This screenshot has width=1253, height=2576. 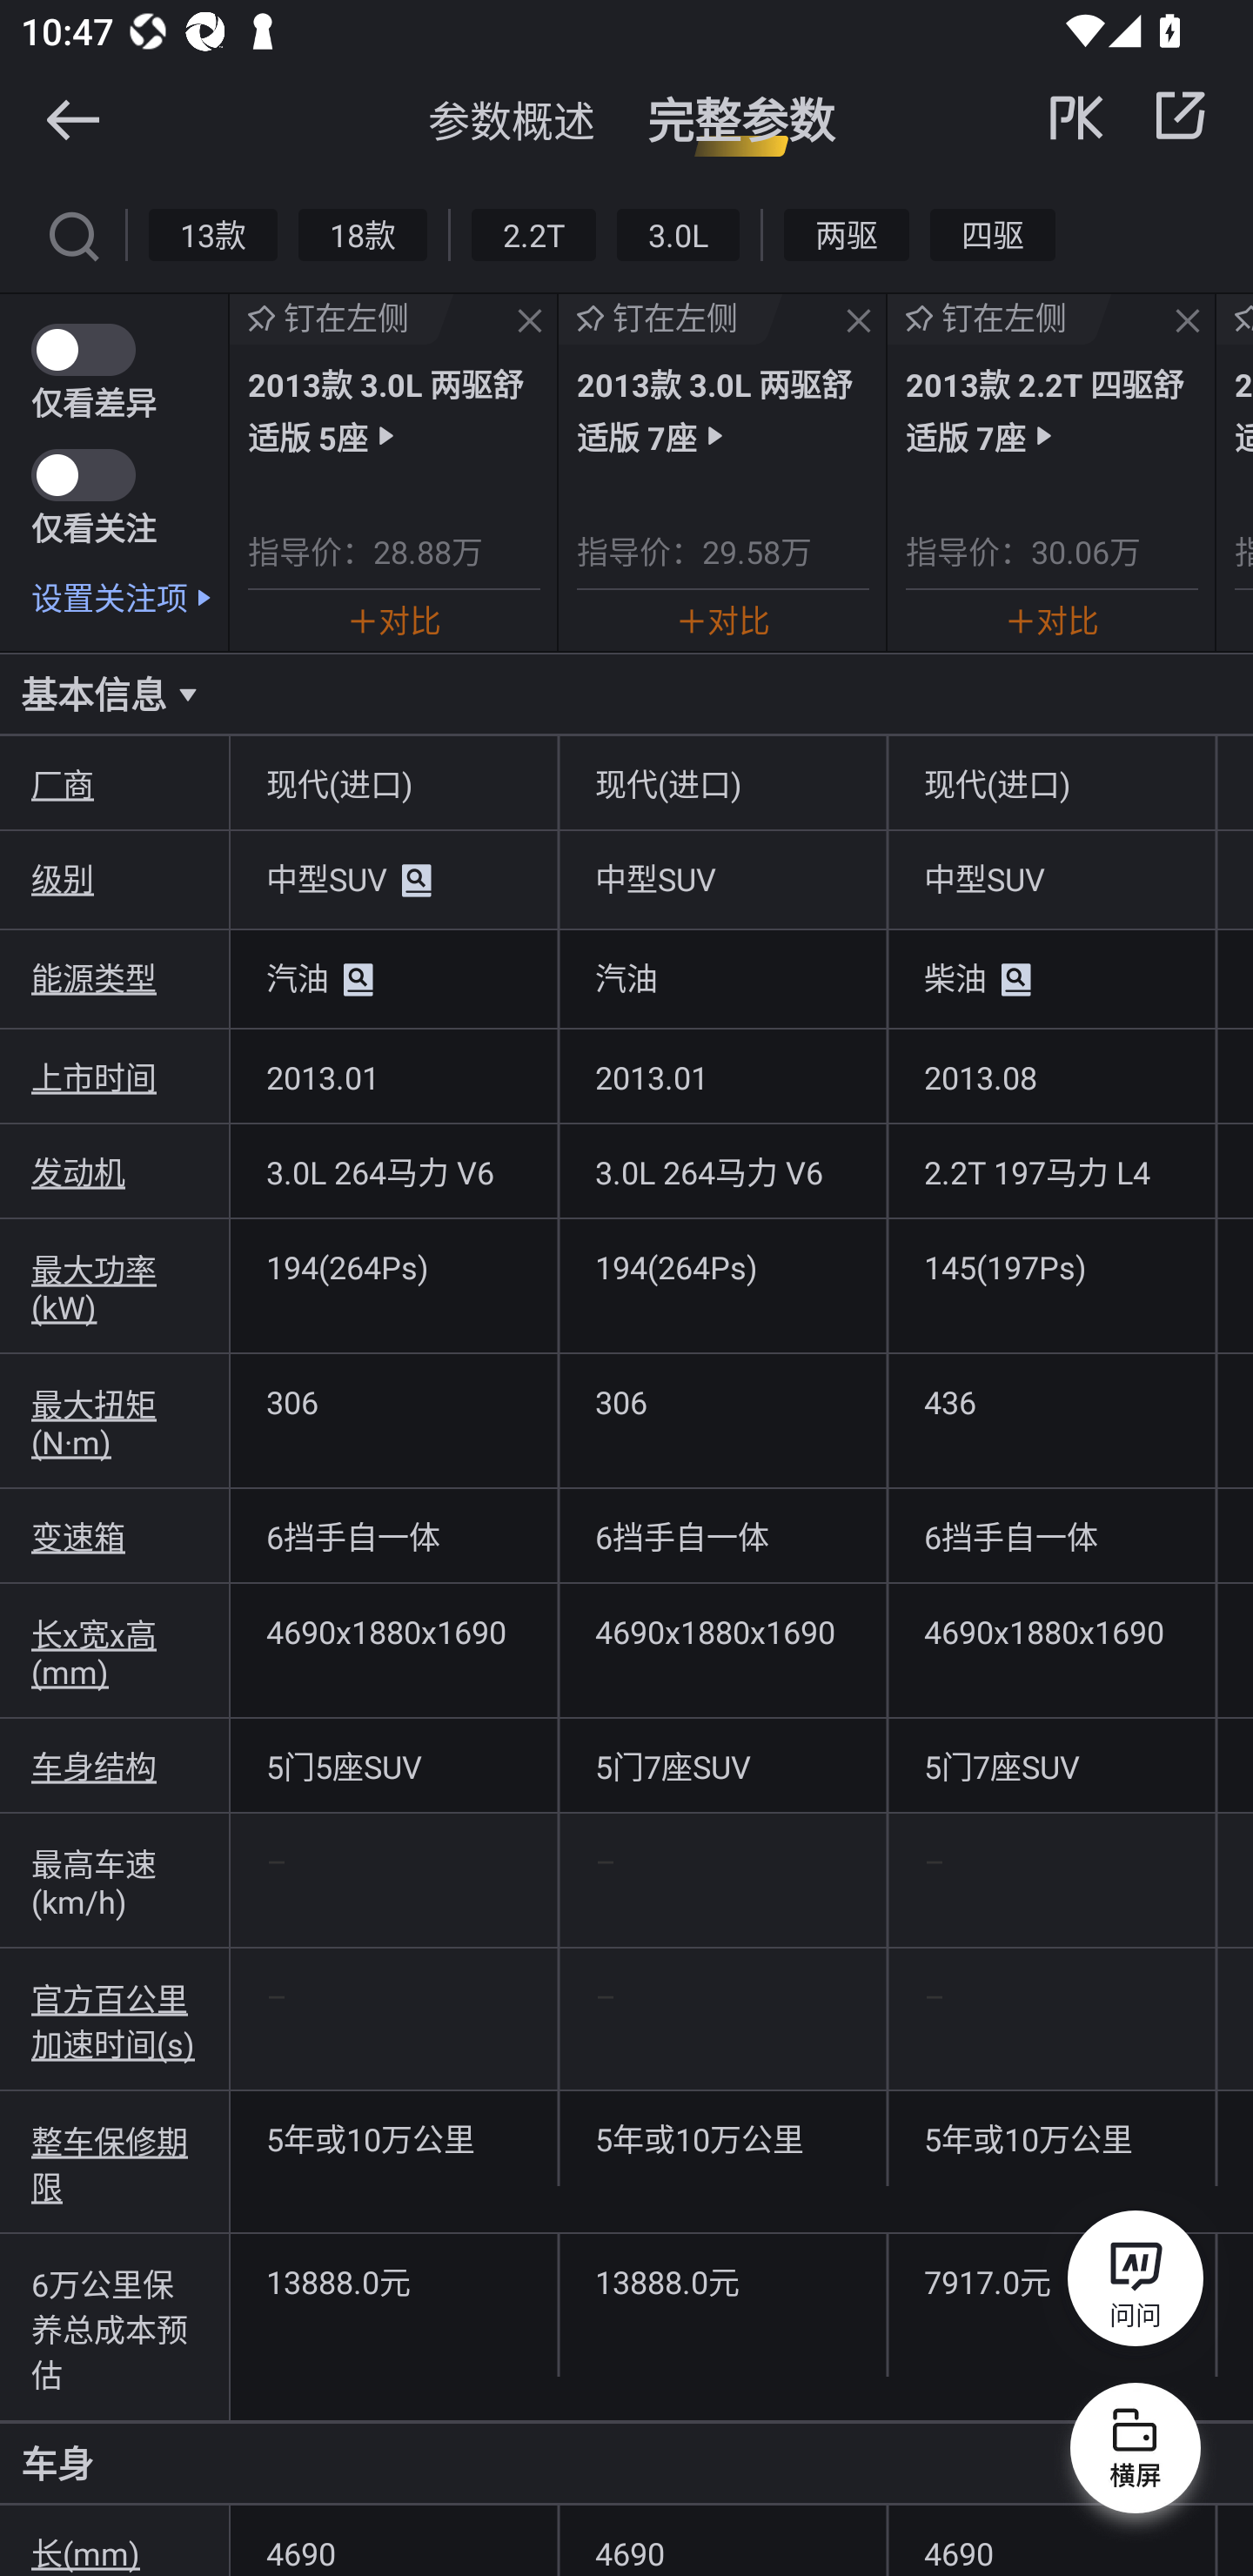 I want to click on 最大功率(kW), so click(x=115, y=1286).